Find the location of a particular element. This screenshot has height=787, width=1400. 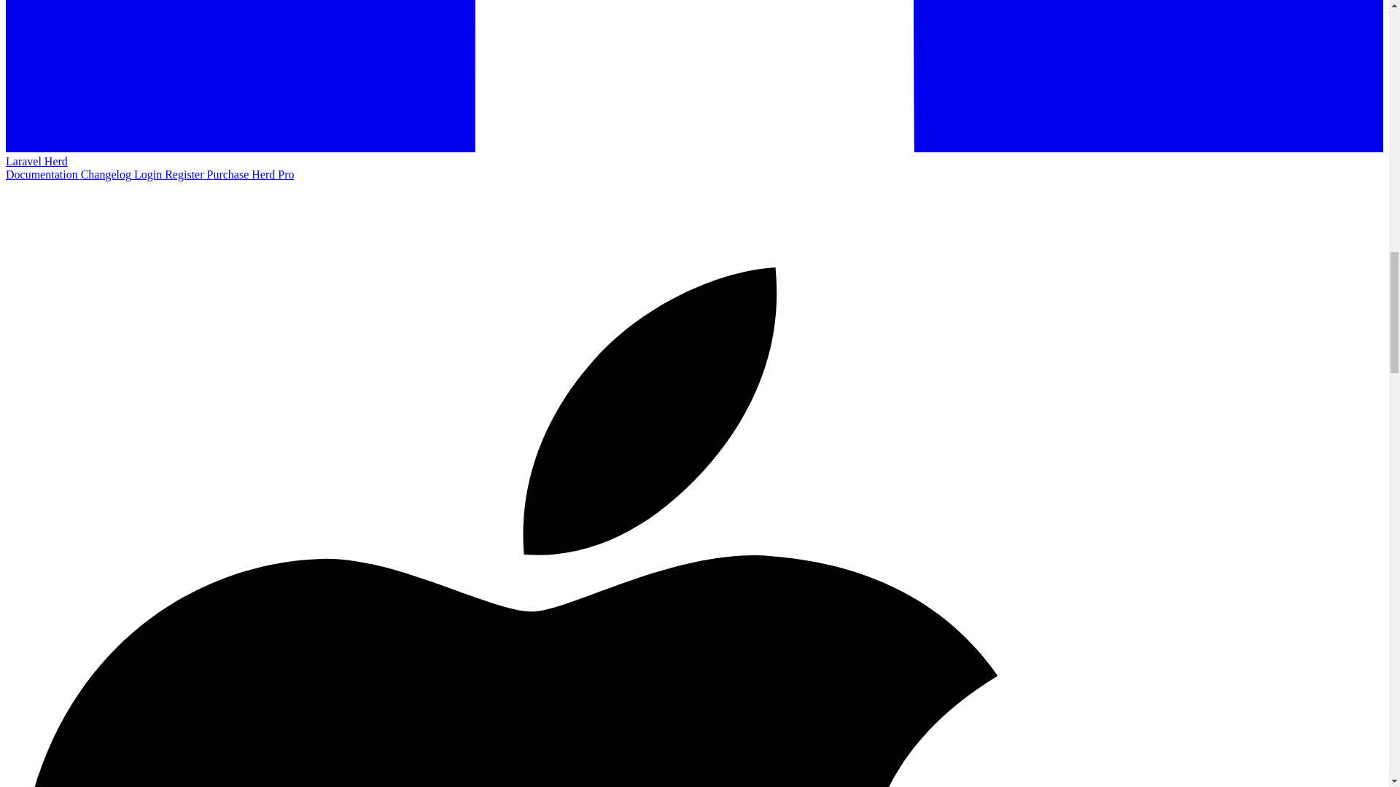

Purchase Herd Pro is located at coordinates (251, 175).